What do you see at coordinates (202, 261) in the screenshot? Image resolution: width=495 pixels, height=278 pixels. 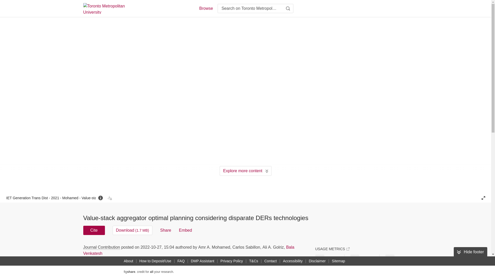 I see `DMP Assistant` at bounding box center [202, 261].